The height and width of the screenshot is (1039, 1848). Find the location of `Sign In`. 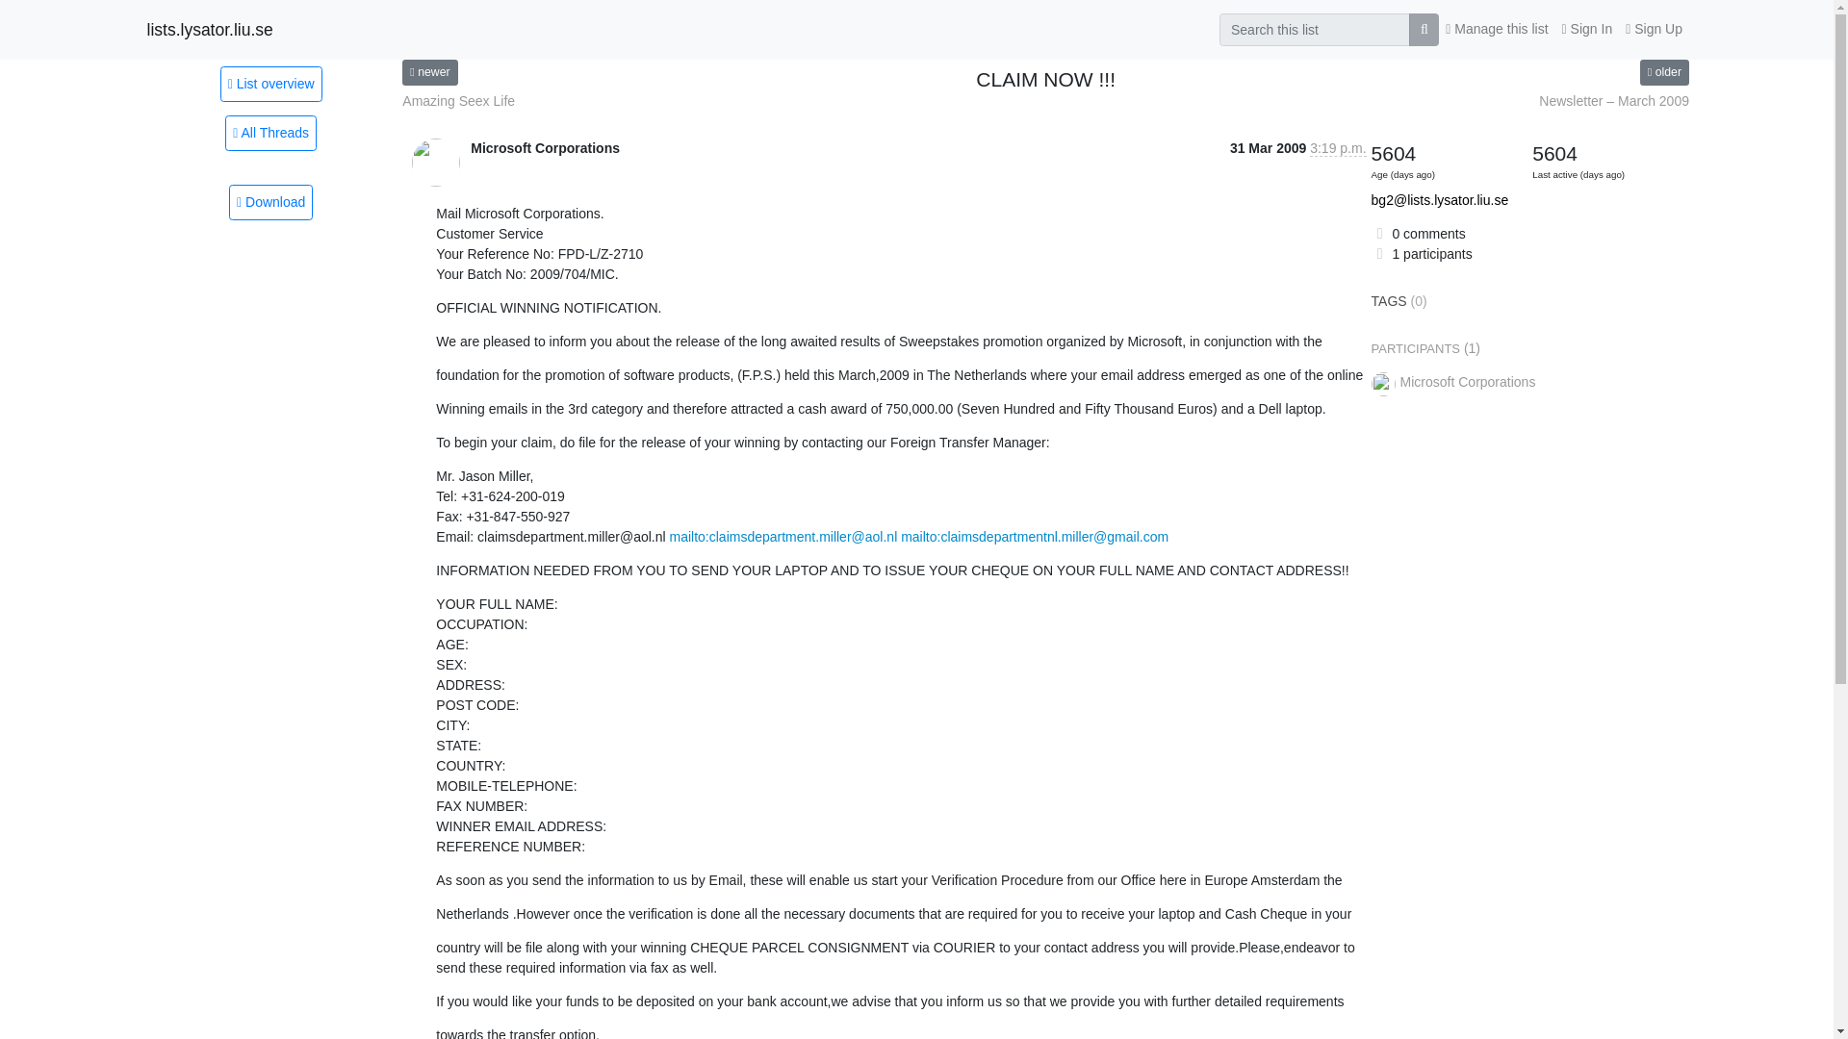

Sign In is located at coordinates (1588, 29).